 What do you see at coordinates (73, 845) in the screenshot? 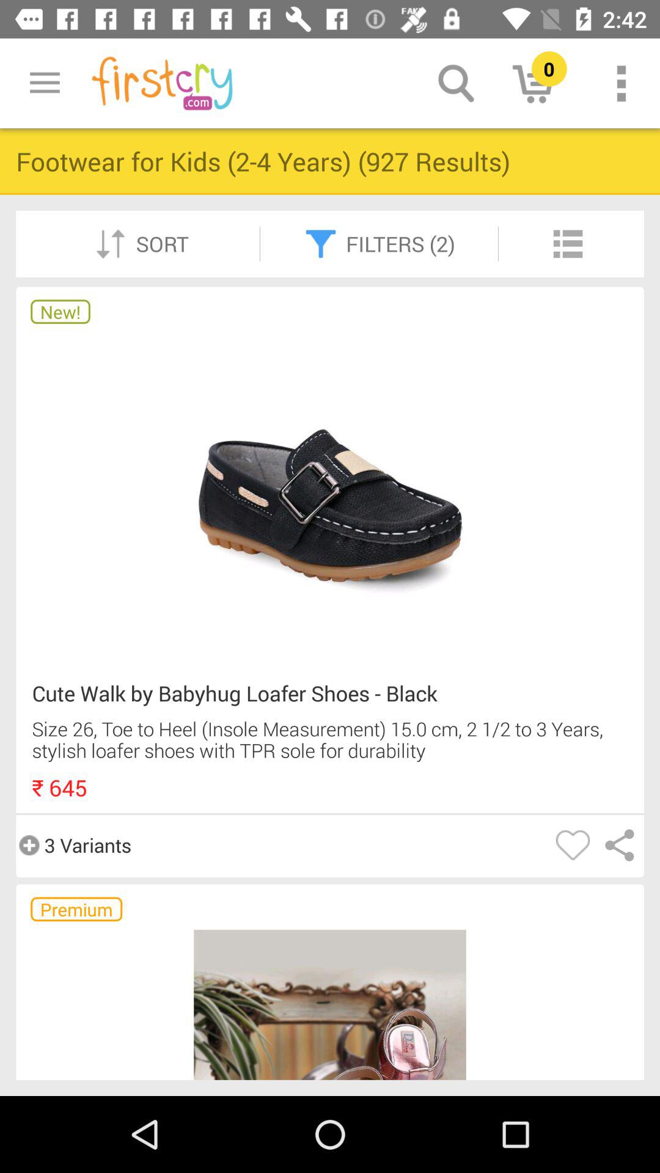
I see `launch the icon above premium` at bounding box center [73, 845].